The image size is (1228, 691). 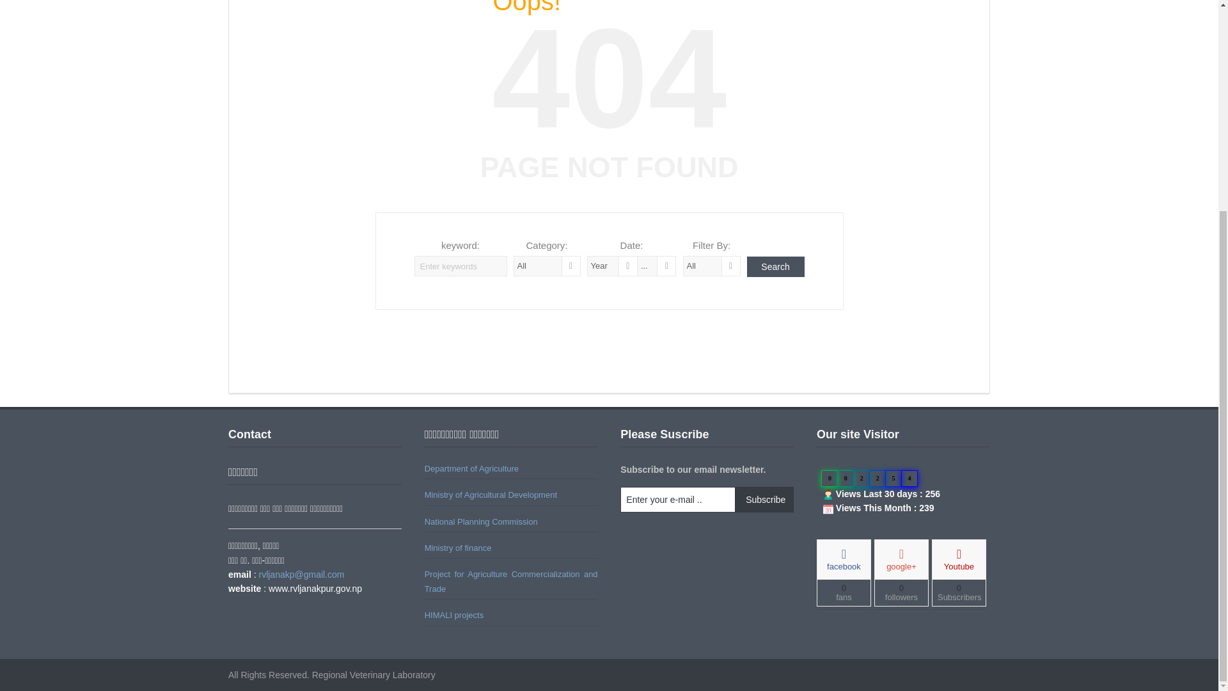 I want to click on facebook, so click(x=843, y=559).